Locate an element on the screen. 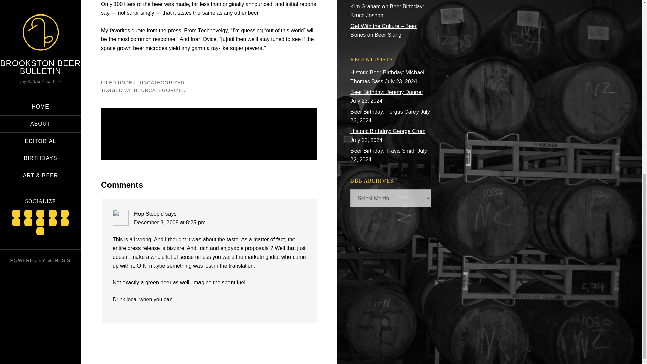 Image resolution: width=647 pixels, height=364 pixels. UNCATEGORIZED is located at coordinates (163, 90).